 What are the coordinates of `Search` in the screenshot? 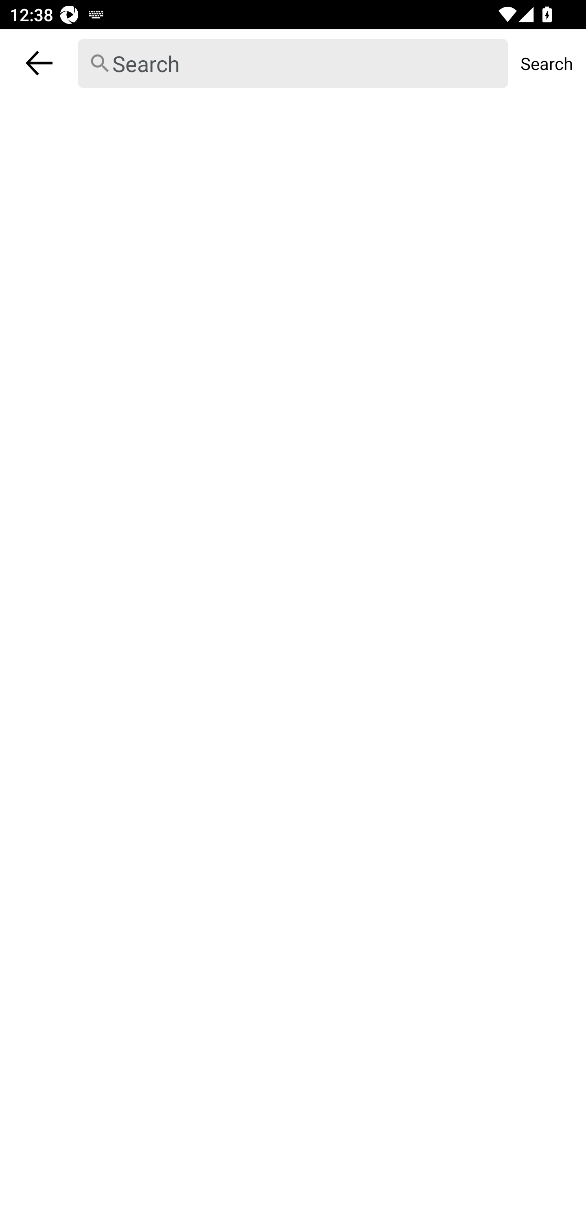 It's located at (547, 63).